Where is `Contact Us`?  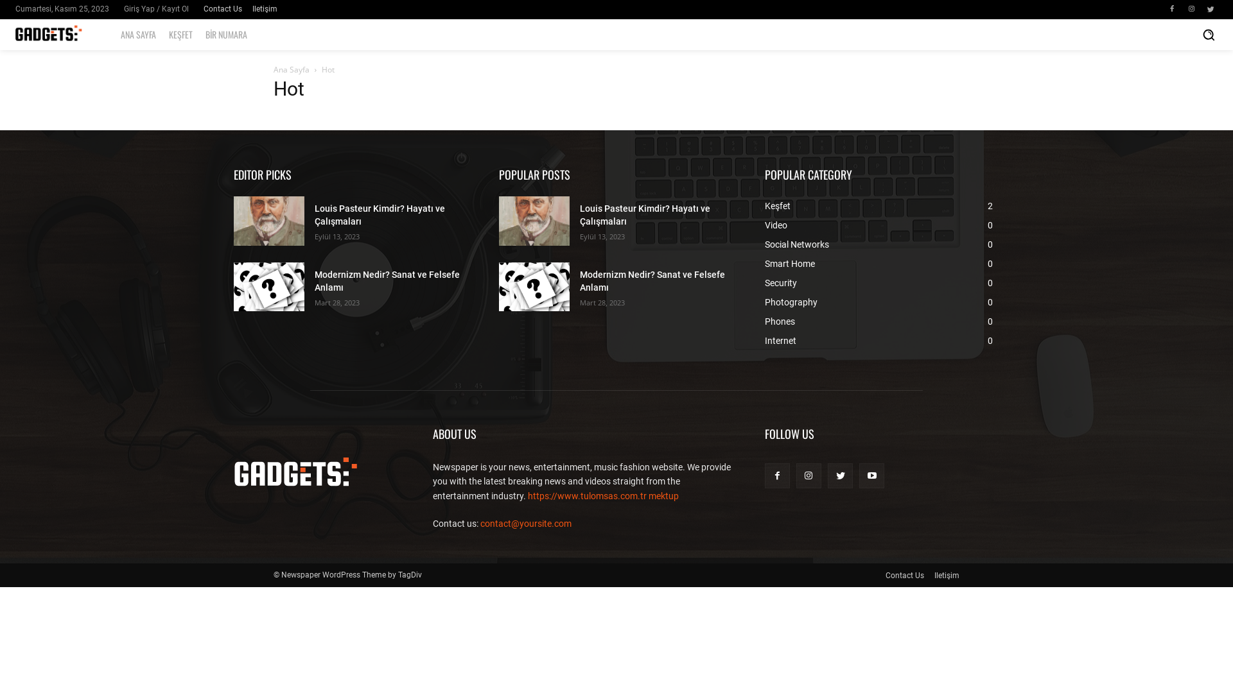
Contact Us is located at coordinates (223, 9).